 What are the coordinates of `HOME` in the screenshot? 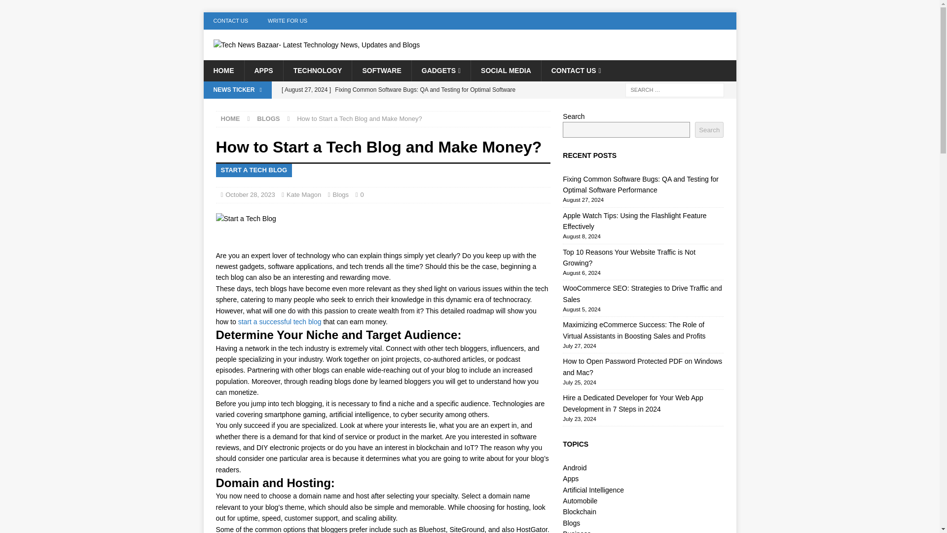 It's located at (230, 118).